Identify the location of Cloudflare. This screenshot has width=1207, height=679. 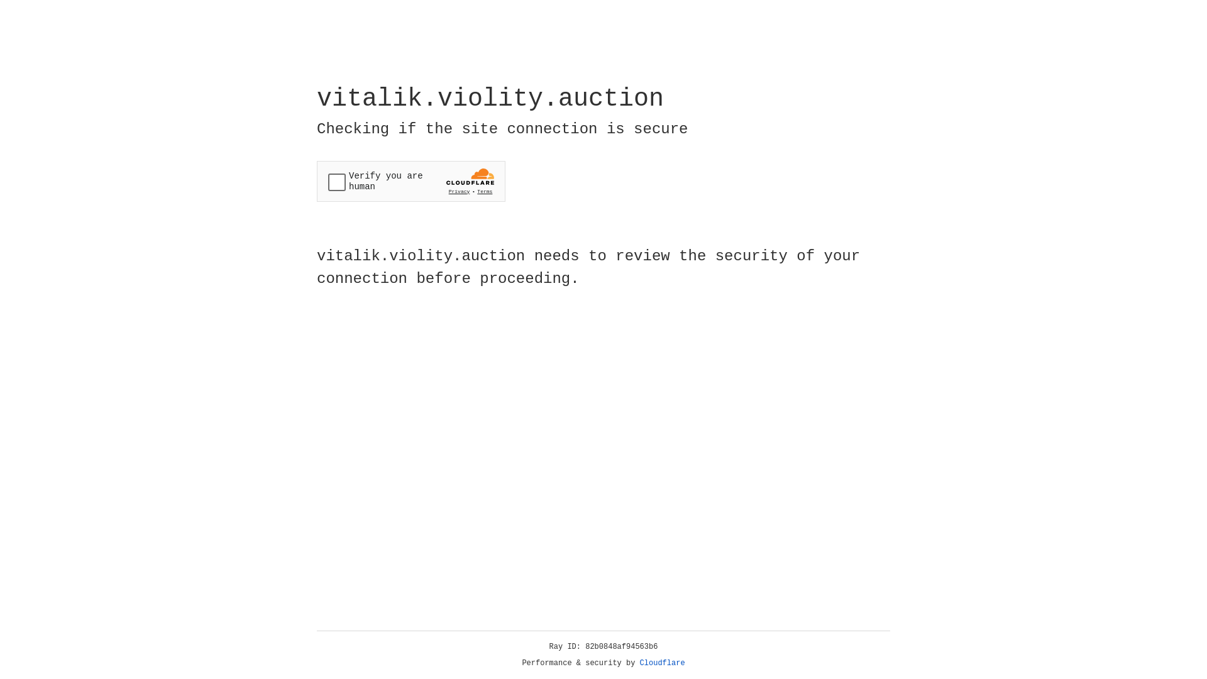
(663, 663).